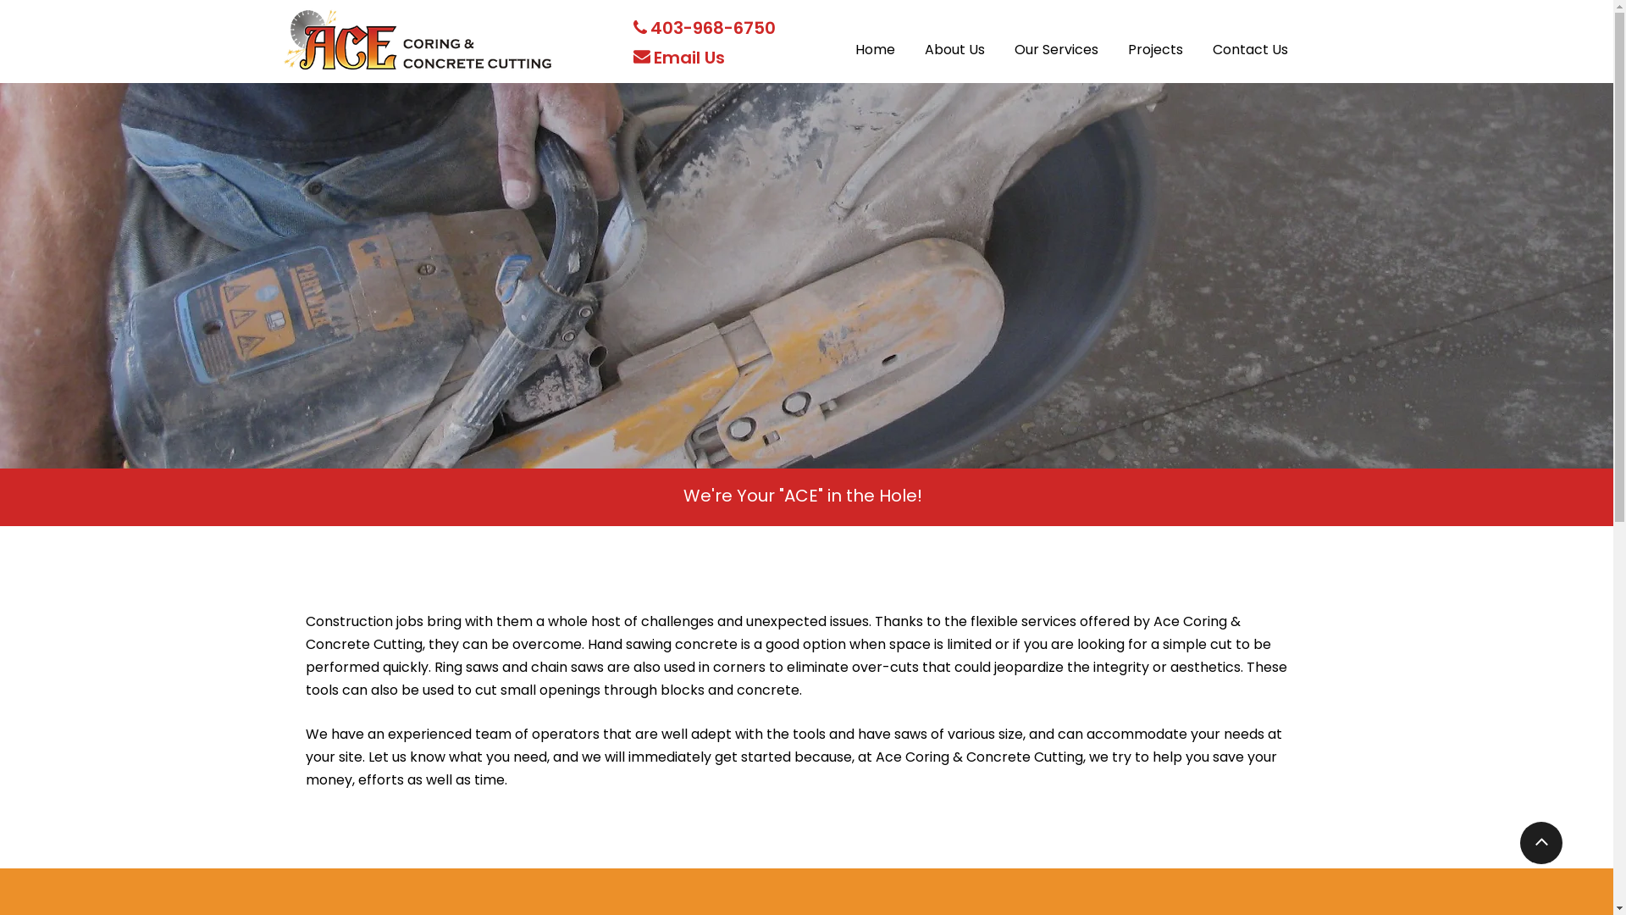 Image resolution: width=1626 pixels, height=915 pixels. Describe the element at coordinates (1057, 39) in the screenshot. I see `Our Services` at that location.